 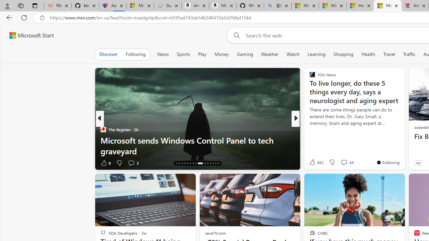 What do you see at coordinates (368, 54) in the screenshot?
I see `Health` at bounding box center [368, 54].